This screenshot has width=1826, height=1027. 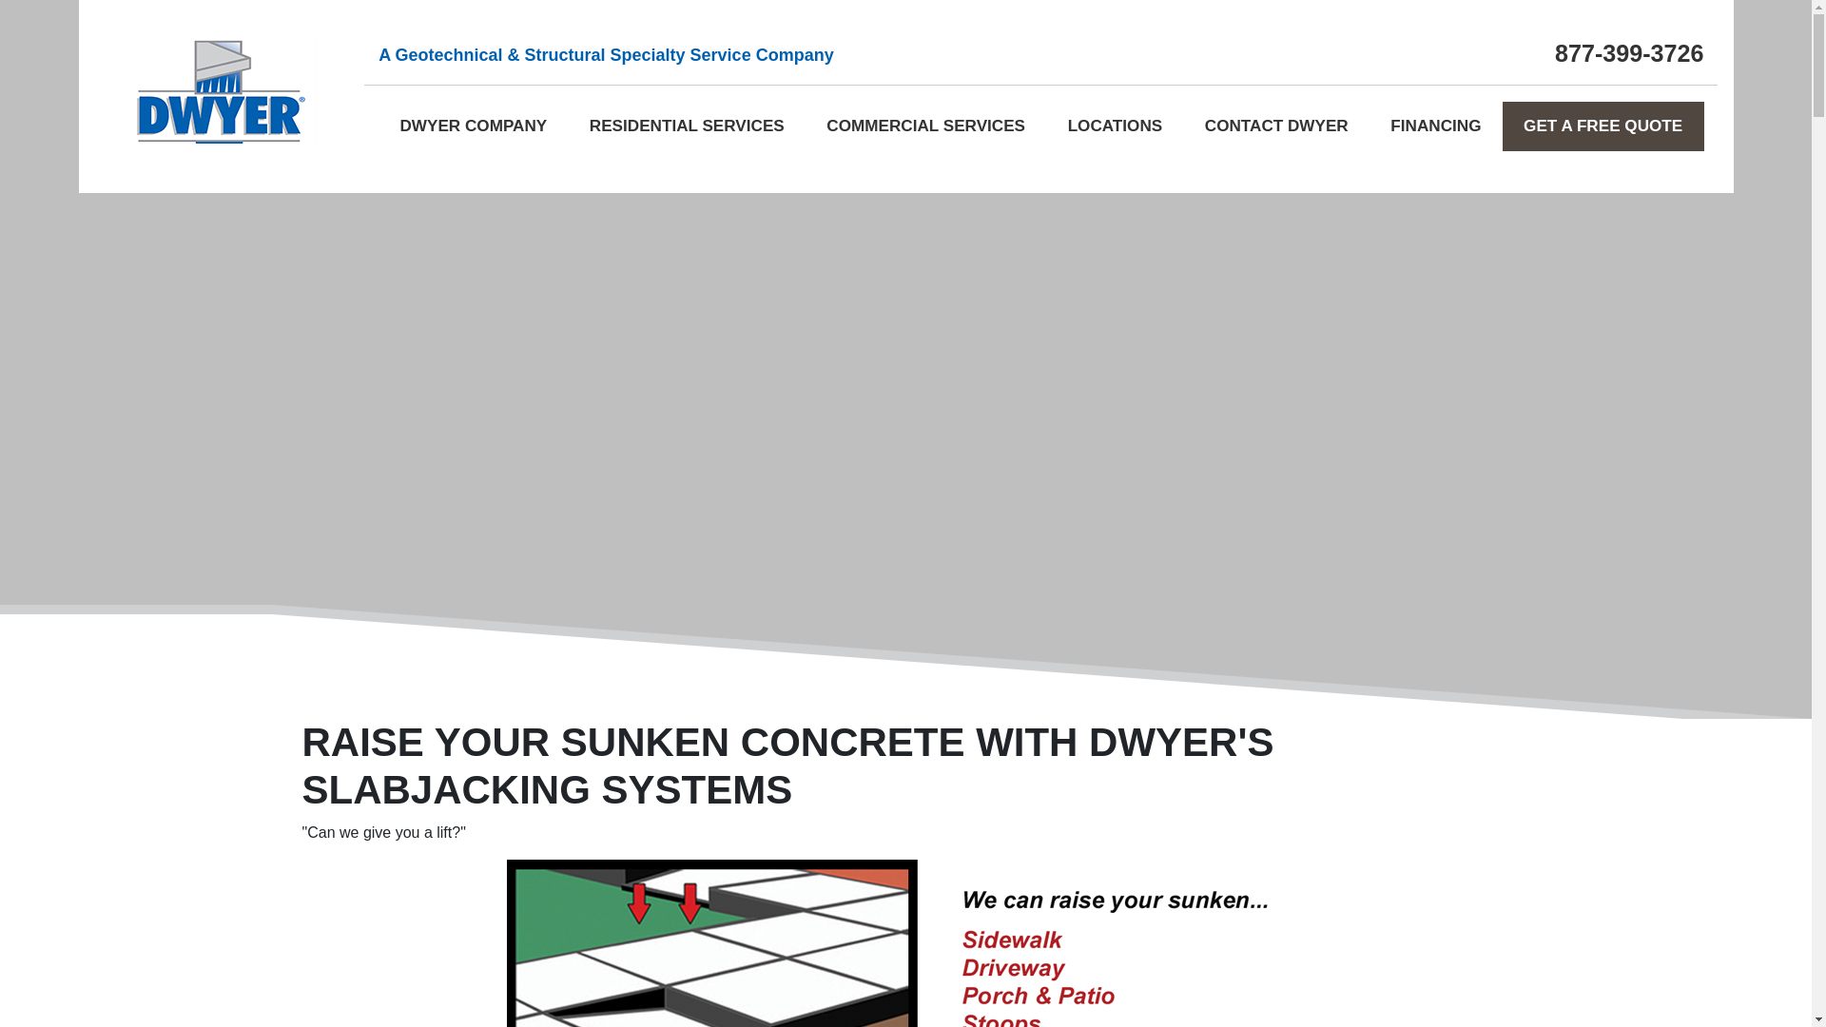 I want to click on DWYER COMPANY, so click(x=473, y=126).